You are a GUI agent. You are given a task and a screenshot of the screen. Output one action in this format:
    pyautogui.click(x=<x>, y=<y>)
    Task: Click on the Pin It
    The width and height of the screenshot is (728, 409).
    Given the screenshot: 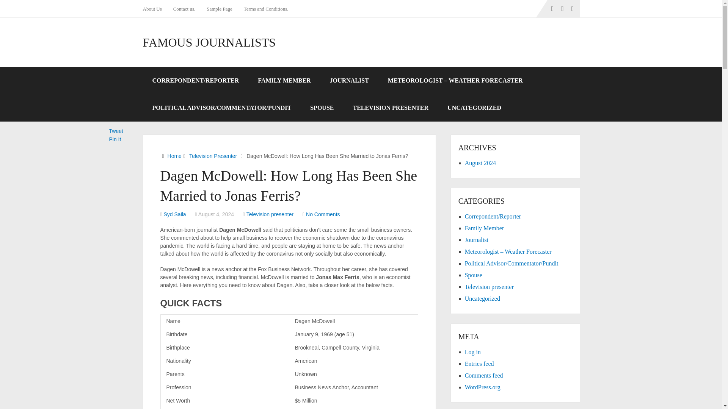 What is the action you would take?
    pyautogui.click(x=115, y=139)
    